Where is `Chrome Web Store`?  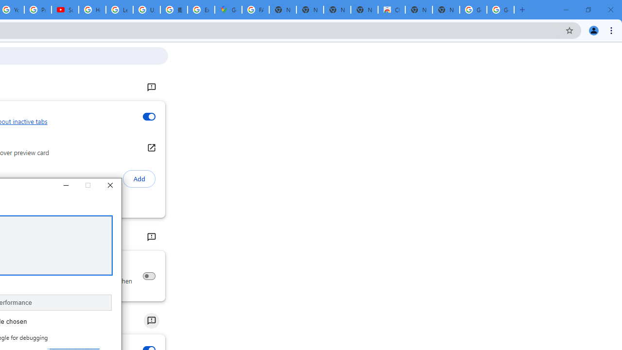 Chrome Web Store is located at coordinates (392, 10).